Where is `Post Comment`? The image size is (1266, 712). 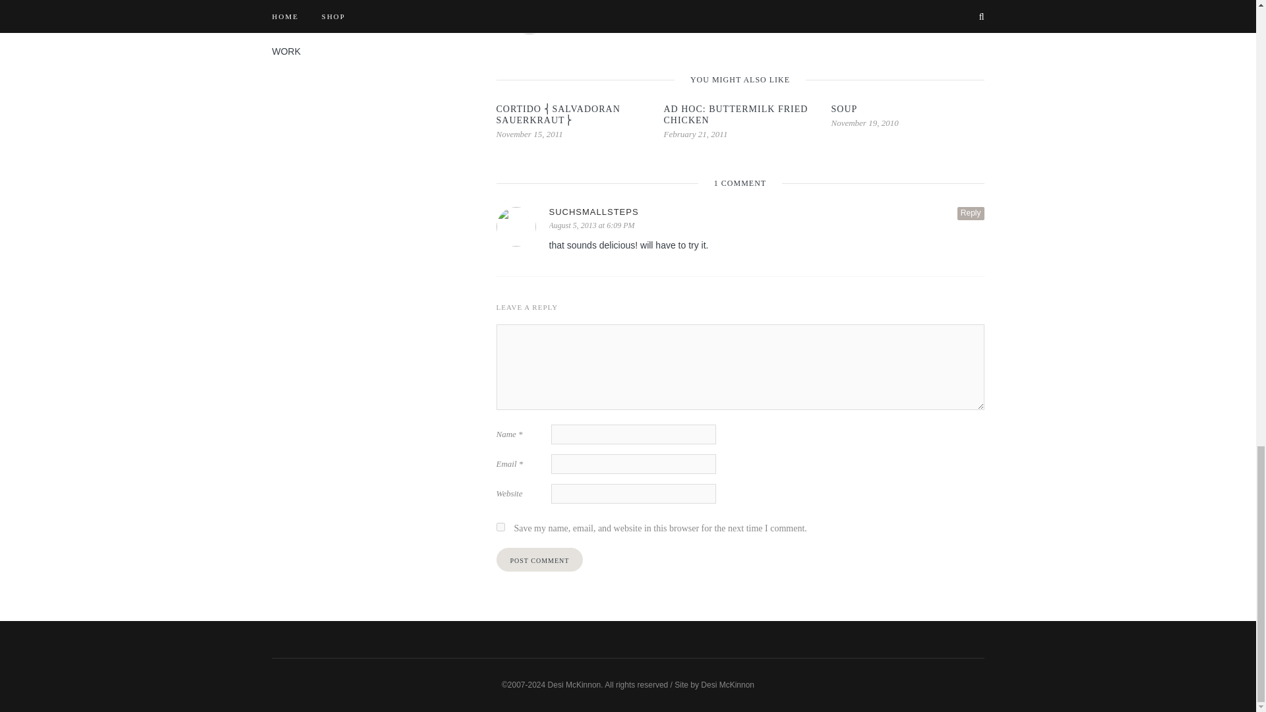
Post Comment is located at coordinates (539, 559).